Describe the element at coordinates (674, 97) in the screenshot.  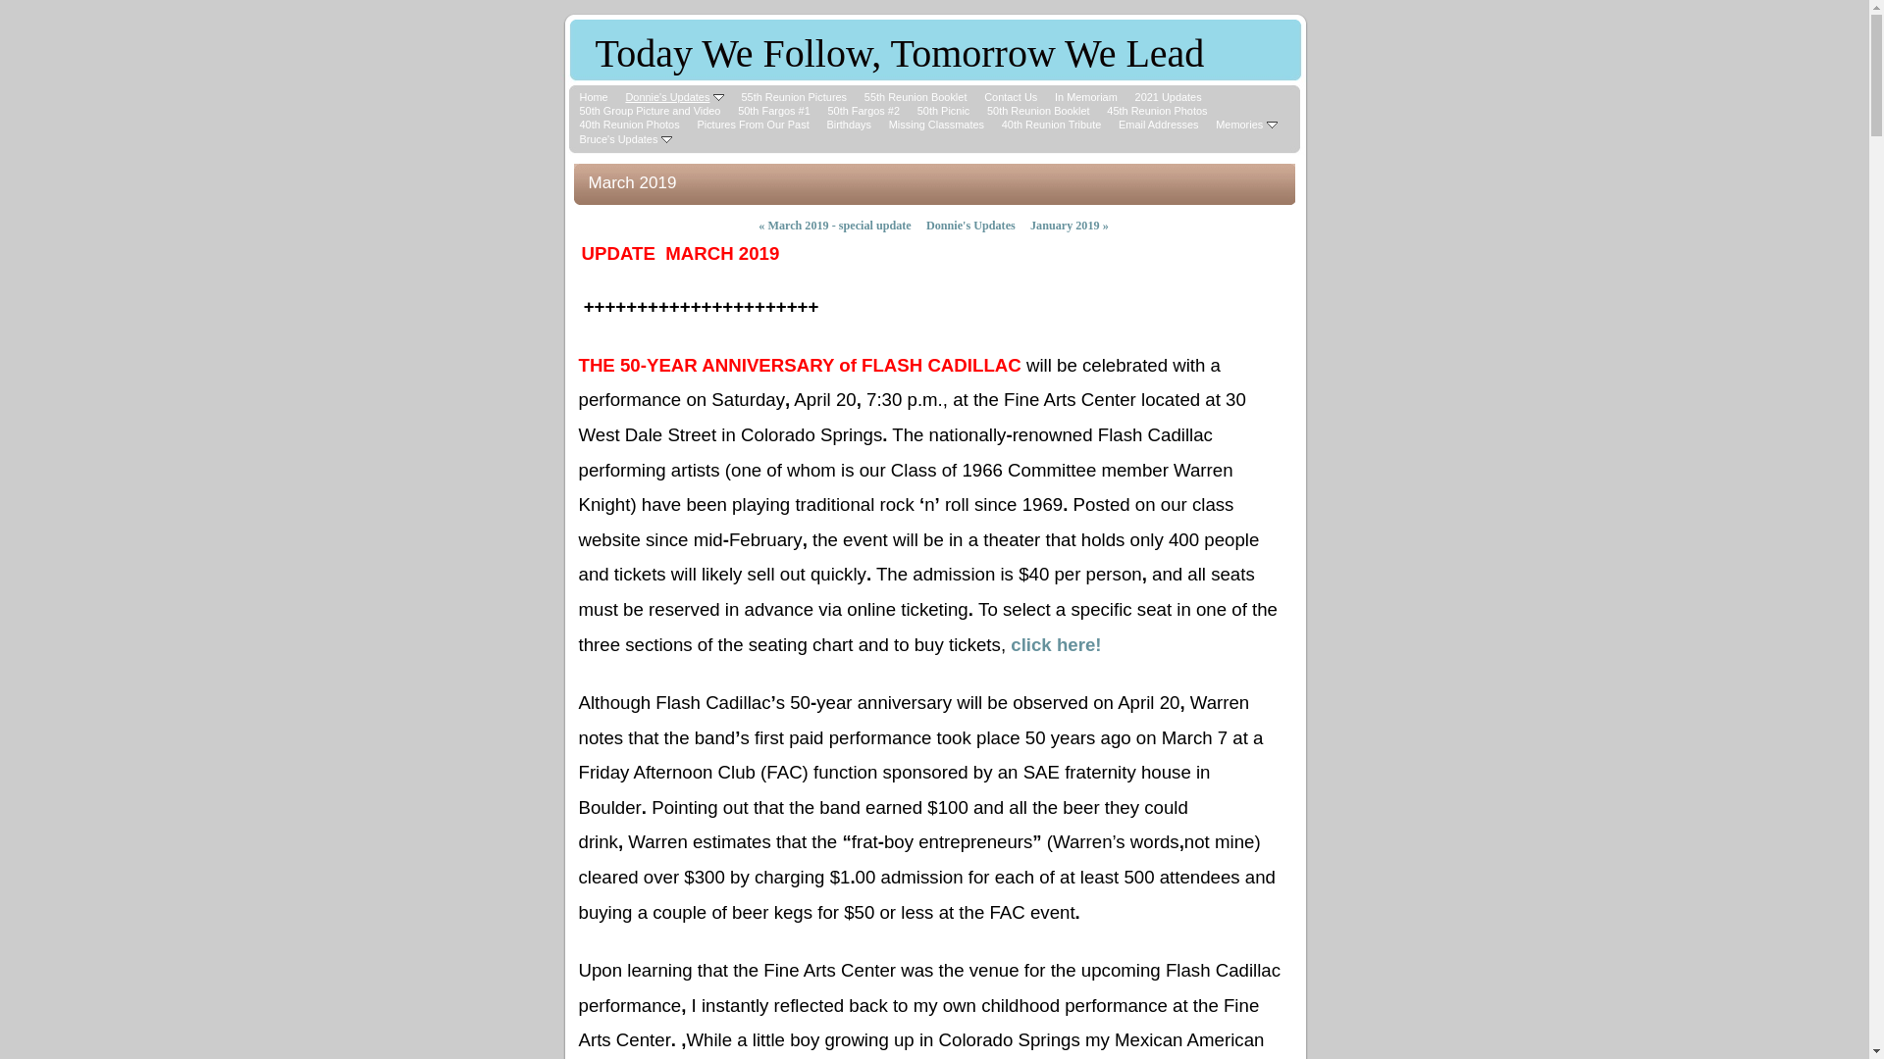
I see `Donnie's Updates` at that location.